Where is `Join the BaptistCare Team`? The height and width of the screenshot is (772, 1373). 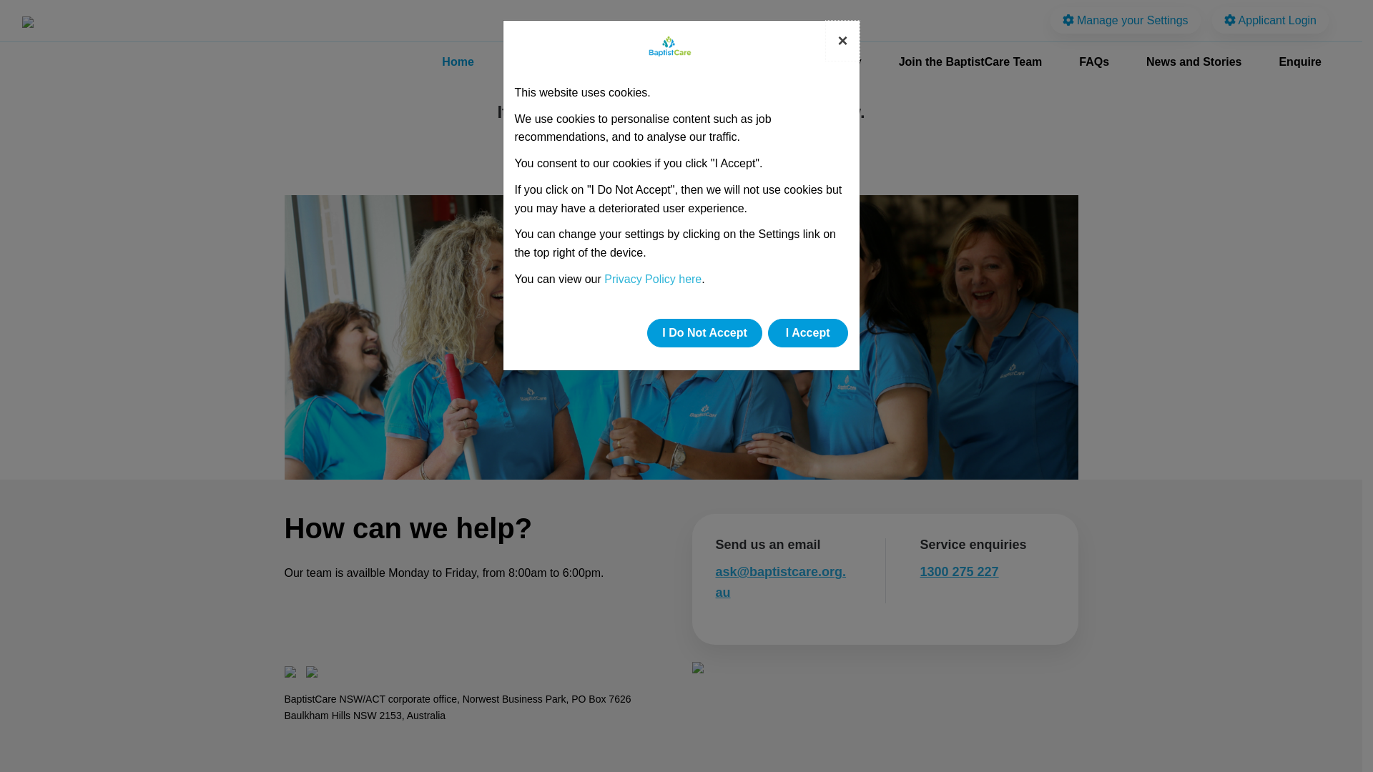 Join the BaptistCare Team is located at coordinates (971, 62).